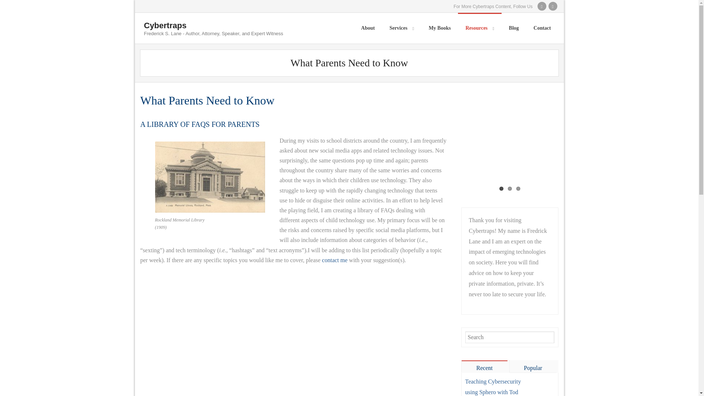 This screenshot has width=704, height=396. Describe the element at coordinates (14, 6) in the screenshot. I see `Search` at that location.